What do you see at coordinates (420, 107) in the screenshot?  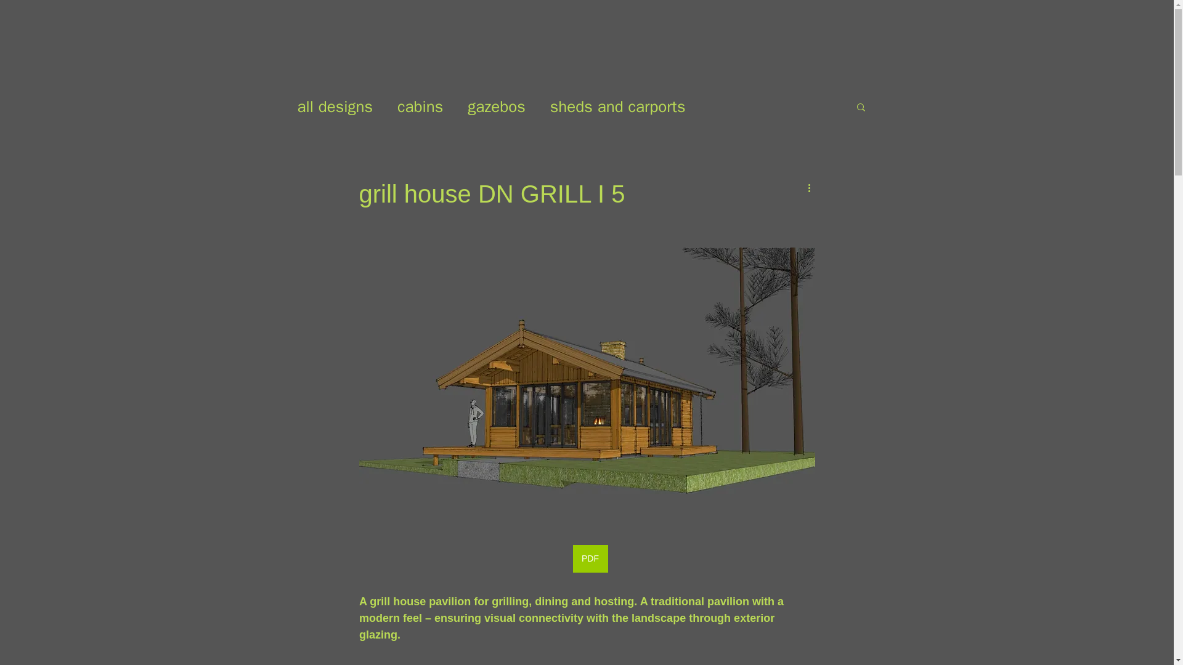 I see `cabins` at bounding box center [420, 107].